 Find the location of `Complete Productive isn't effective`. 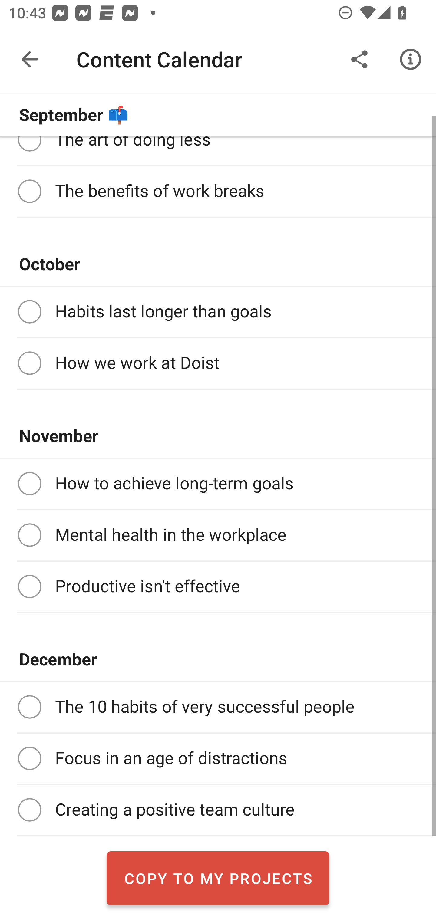

Complete Productive isn't effective is located at coordinates (218, 587).